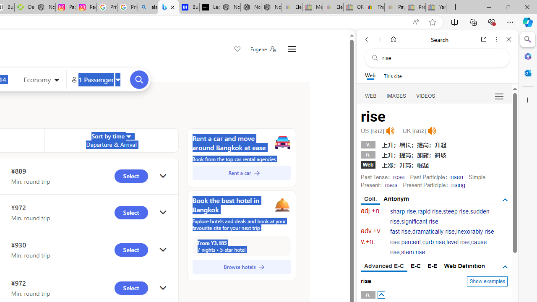 This screenshot has width=537, height=302. Describe the element at coordinates (381, 295) in the screenshot. I see `AutomationID: posbtn_0` at that location.